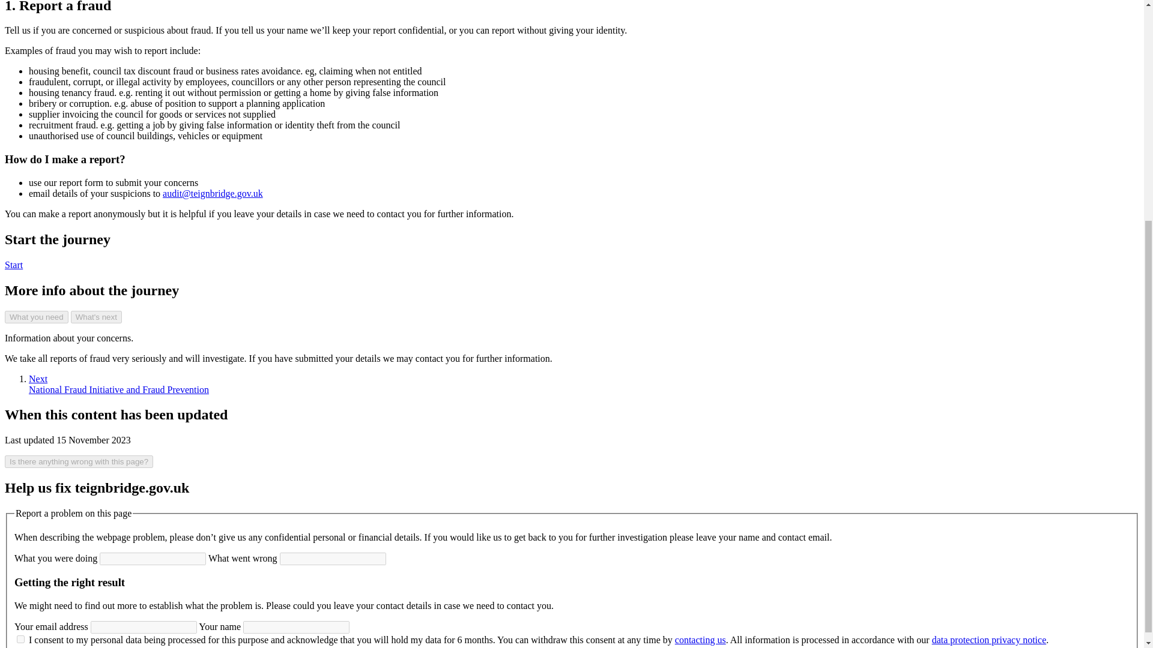 This screenshot has height=648, width=1153. What do you see at coordinates (989, 640) in the screenshot?
I see `What you need` at bounding box center [989, 640].